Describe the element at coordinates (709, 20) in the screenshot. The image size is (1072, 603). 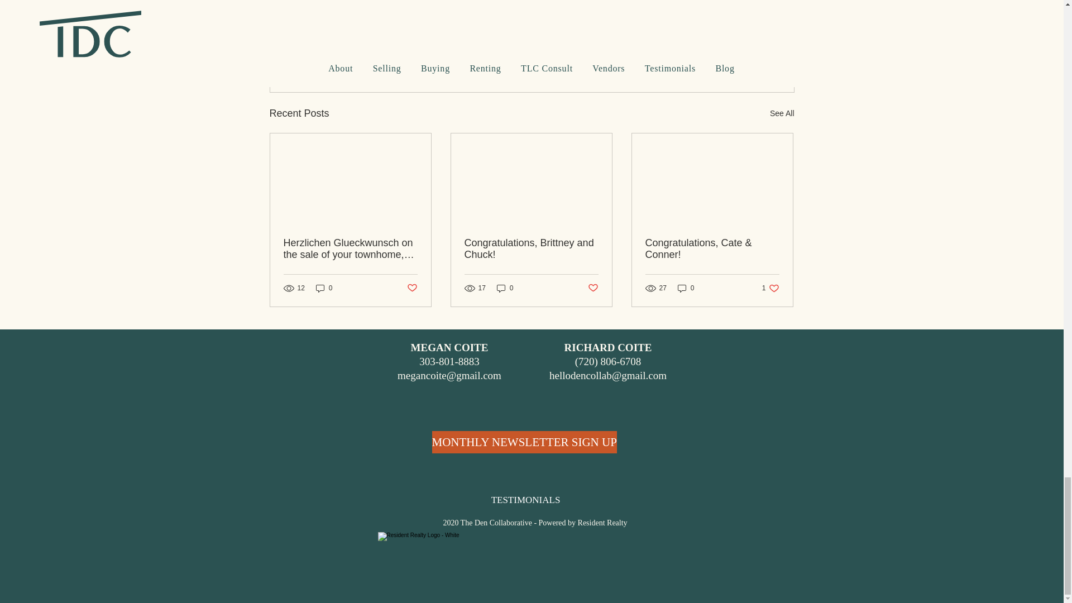
I see `SOLD Properties` at that location.